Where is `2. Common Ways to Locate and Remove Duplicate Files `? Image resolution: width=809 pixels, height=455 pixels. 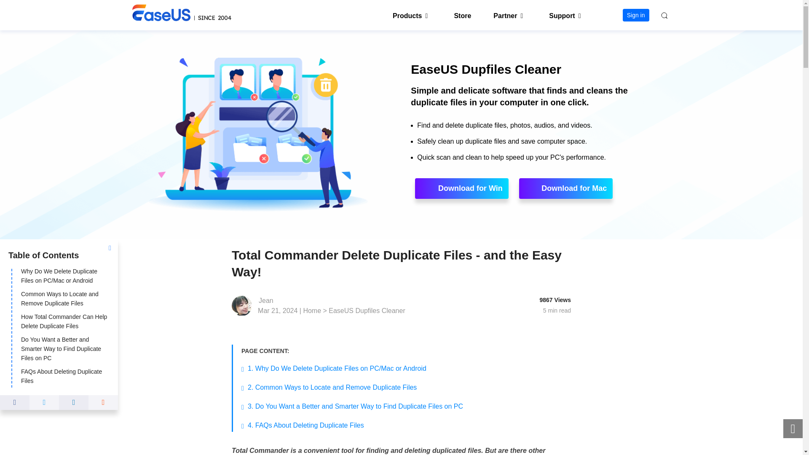 2. Common Ways to Locate and Remove Duplicate Files  is located at coordinates (333, 387).